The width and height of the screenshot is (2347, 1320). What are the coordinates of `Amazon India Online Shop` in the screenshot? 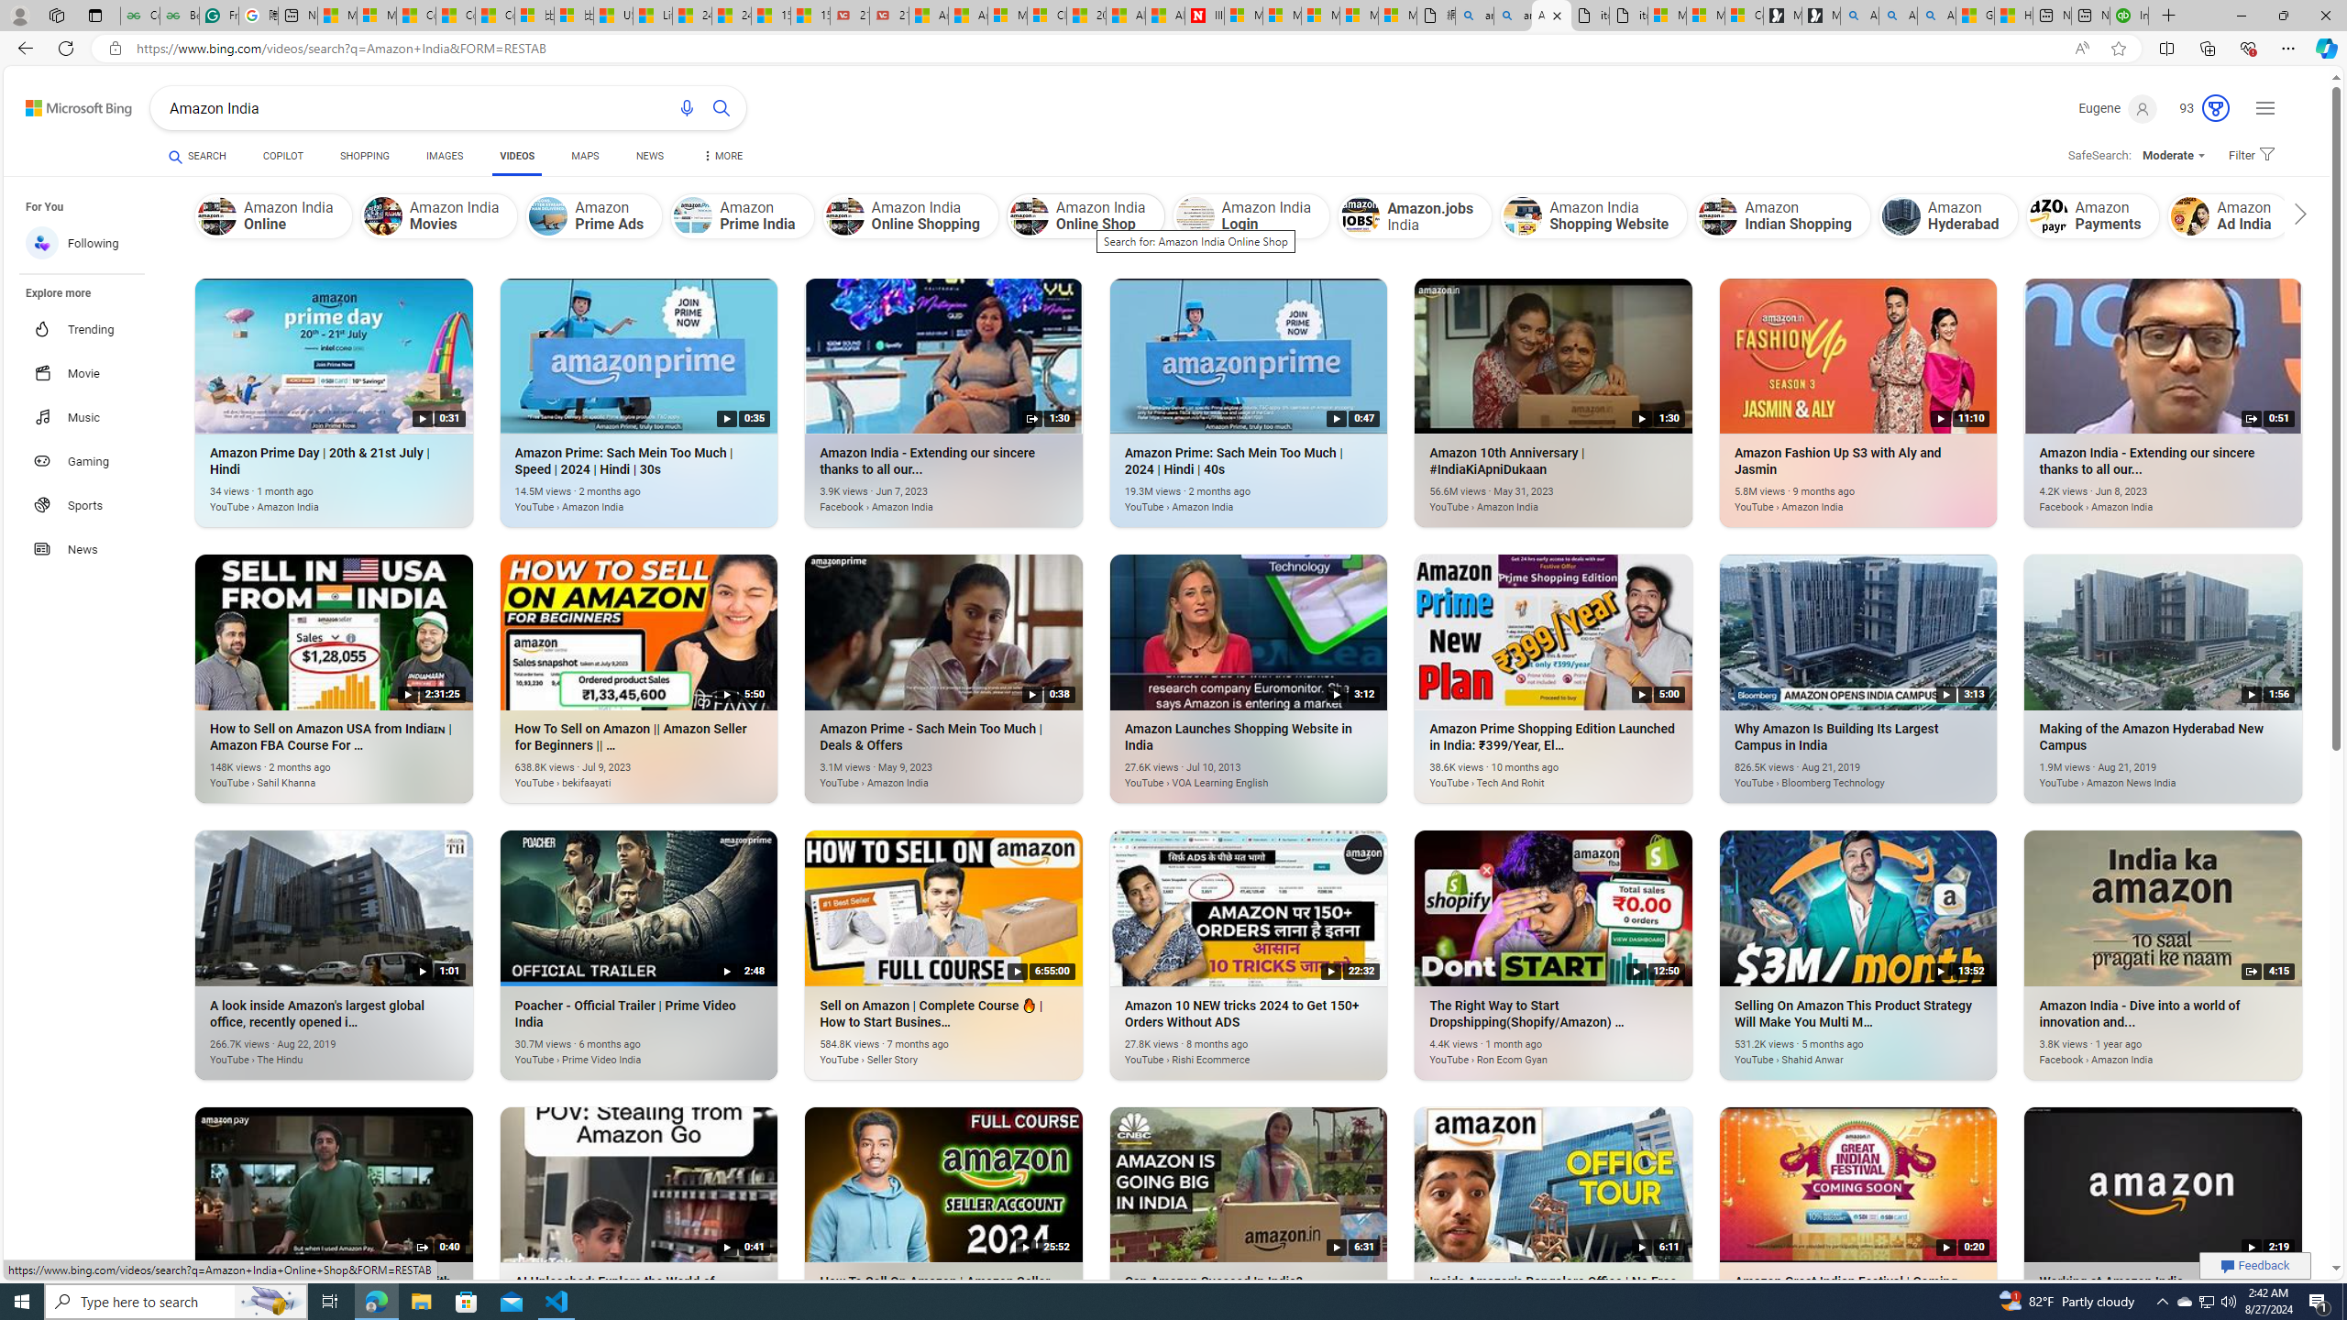 It's located at (1085, 216).